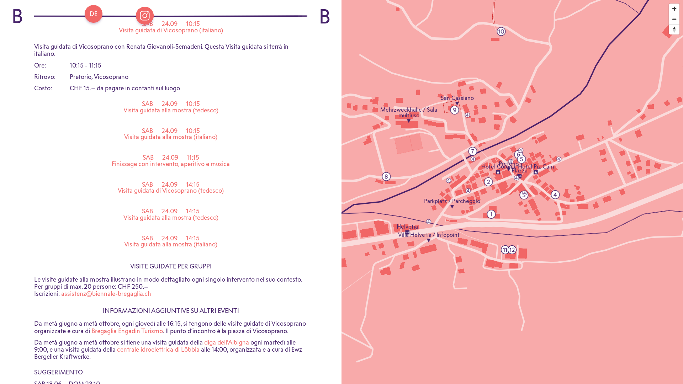 The height and width of the screenshot is (384, 683). What do you see at coordinates (106, 294) in the screenshot?
I see `assistenz@biennale-bregaglia.ch` at bounding box center [106, 294].